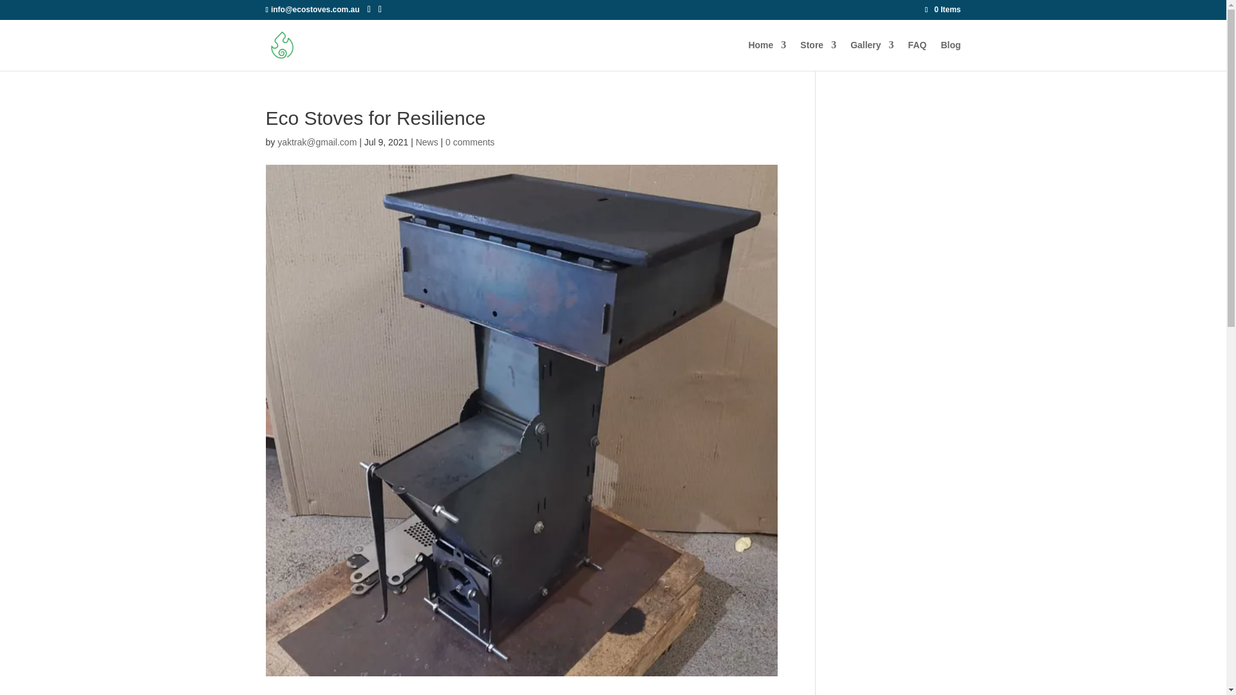 Image resolution: width=1236 pixels, height=695 pixels. Describe the element at coordinates (818, 55) in the screenshot. I see `Store` at that location.